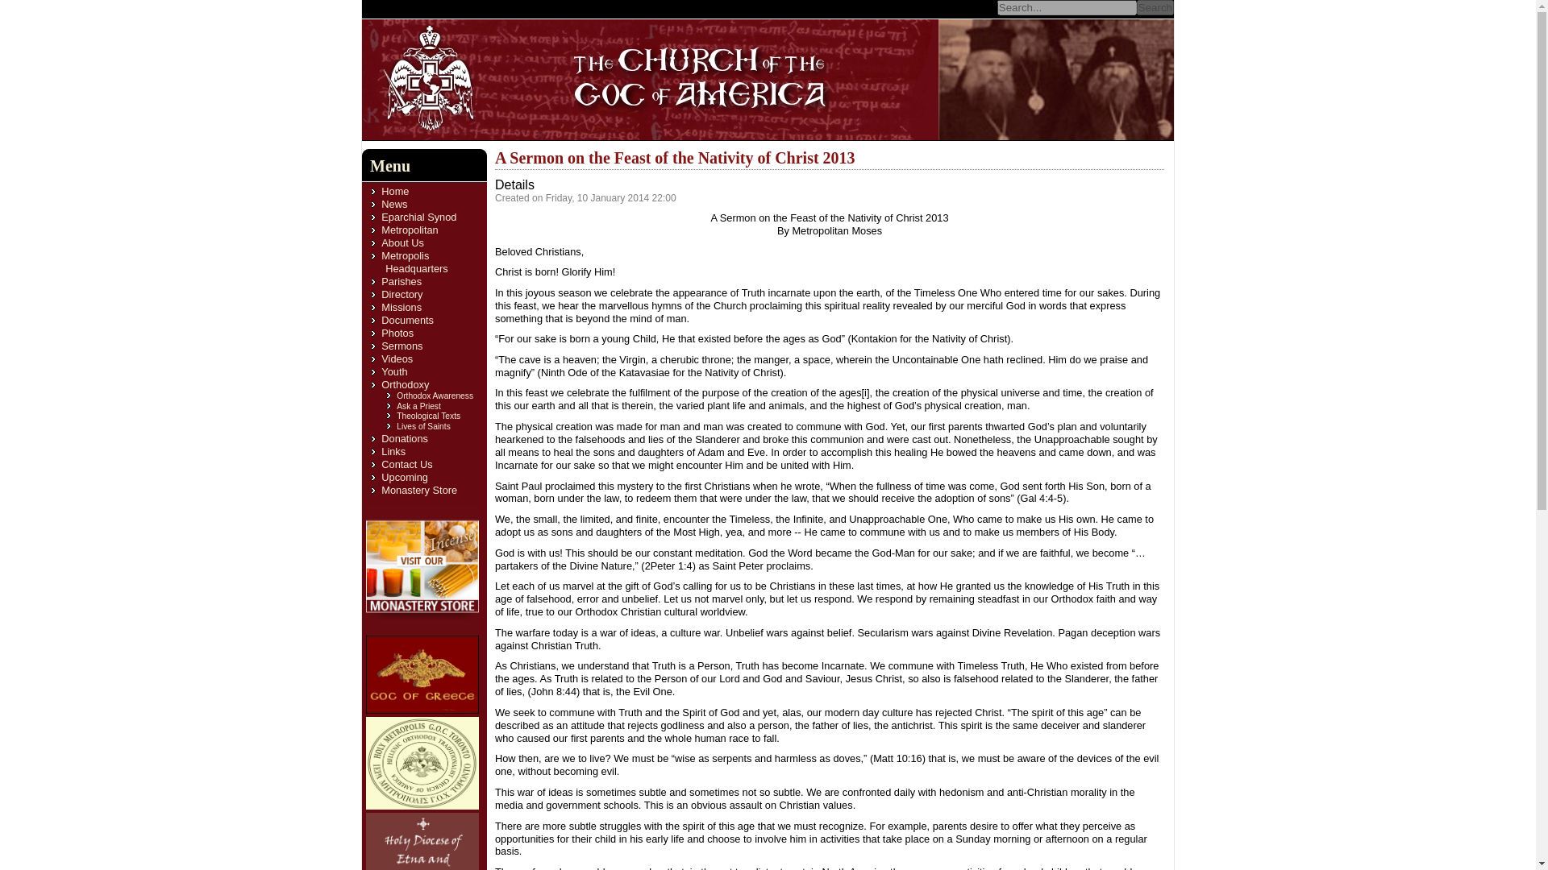 The width and height of the screenshot is (1548, 870). What do you see at coordinates (393, 451) in the screenshot?
I see `Links` at bounding box center [393, 451].